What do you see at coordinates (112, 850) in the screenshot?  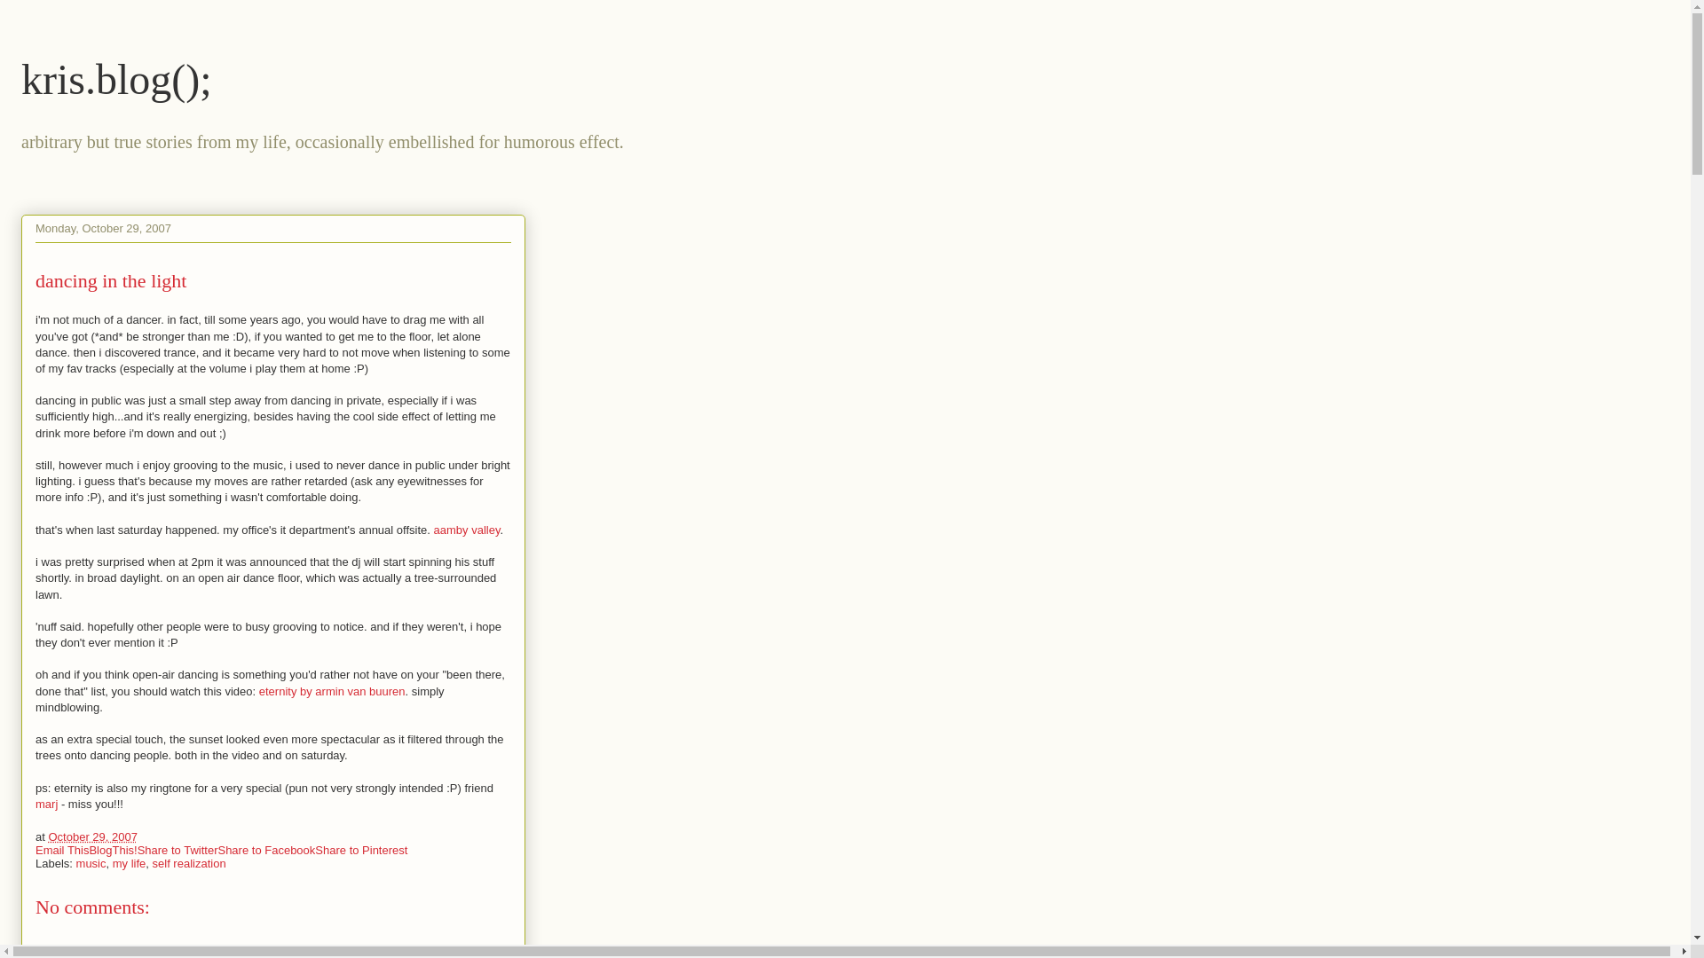 I see `BlogThis!` at bounding box center [112, 850].